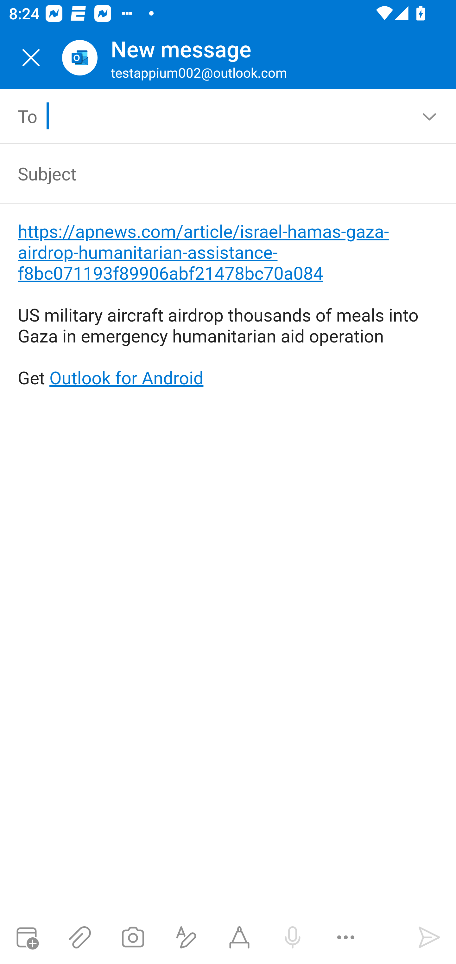  I want to click on Take a photo, so click(133, 937).